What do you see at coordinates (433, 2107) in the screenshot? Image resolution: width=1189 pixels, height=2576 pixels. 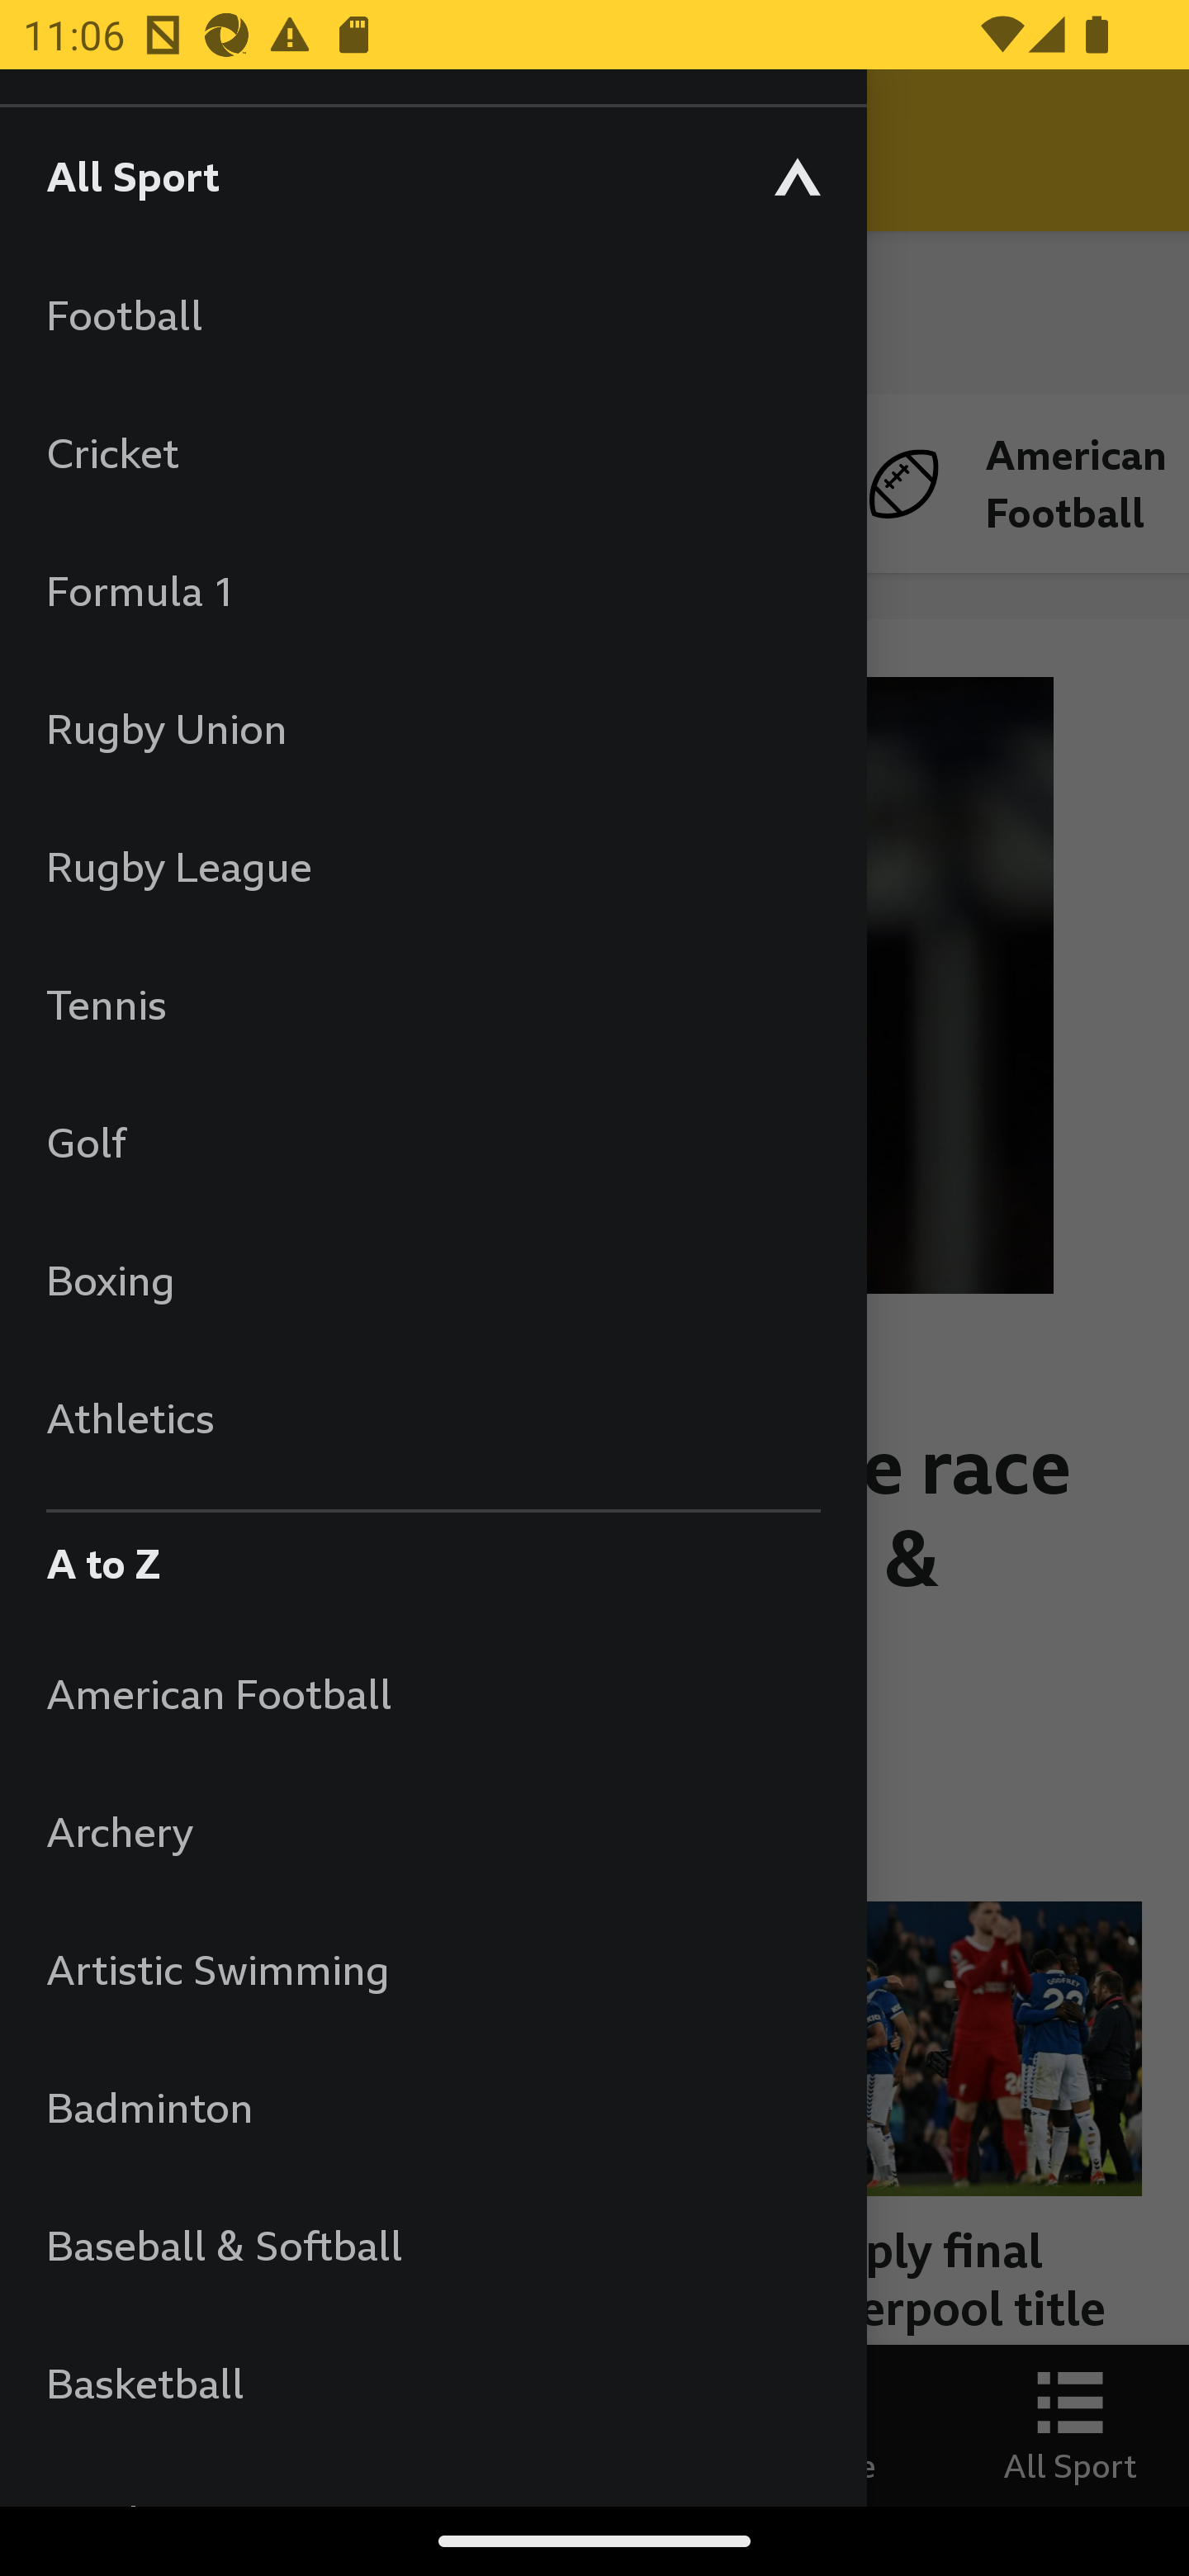 I see `Badminton` at bounding box center [433, 2107].